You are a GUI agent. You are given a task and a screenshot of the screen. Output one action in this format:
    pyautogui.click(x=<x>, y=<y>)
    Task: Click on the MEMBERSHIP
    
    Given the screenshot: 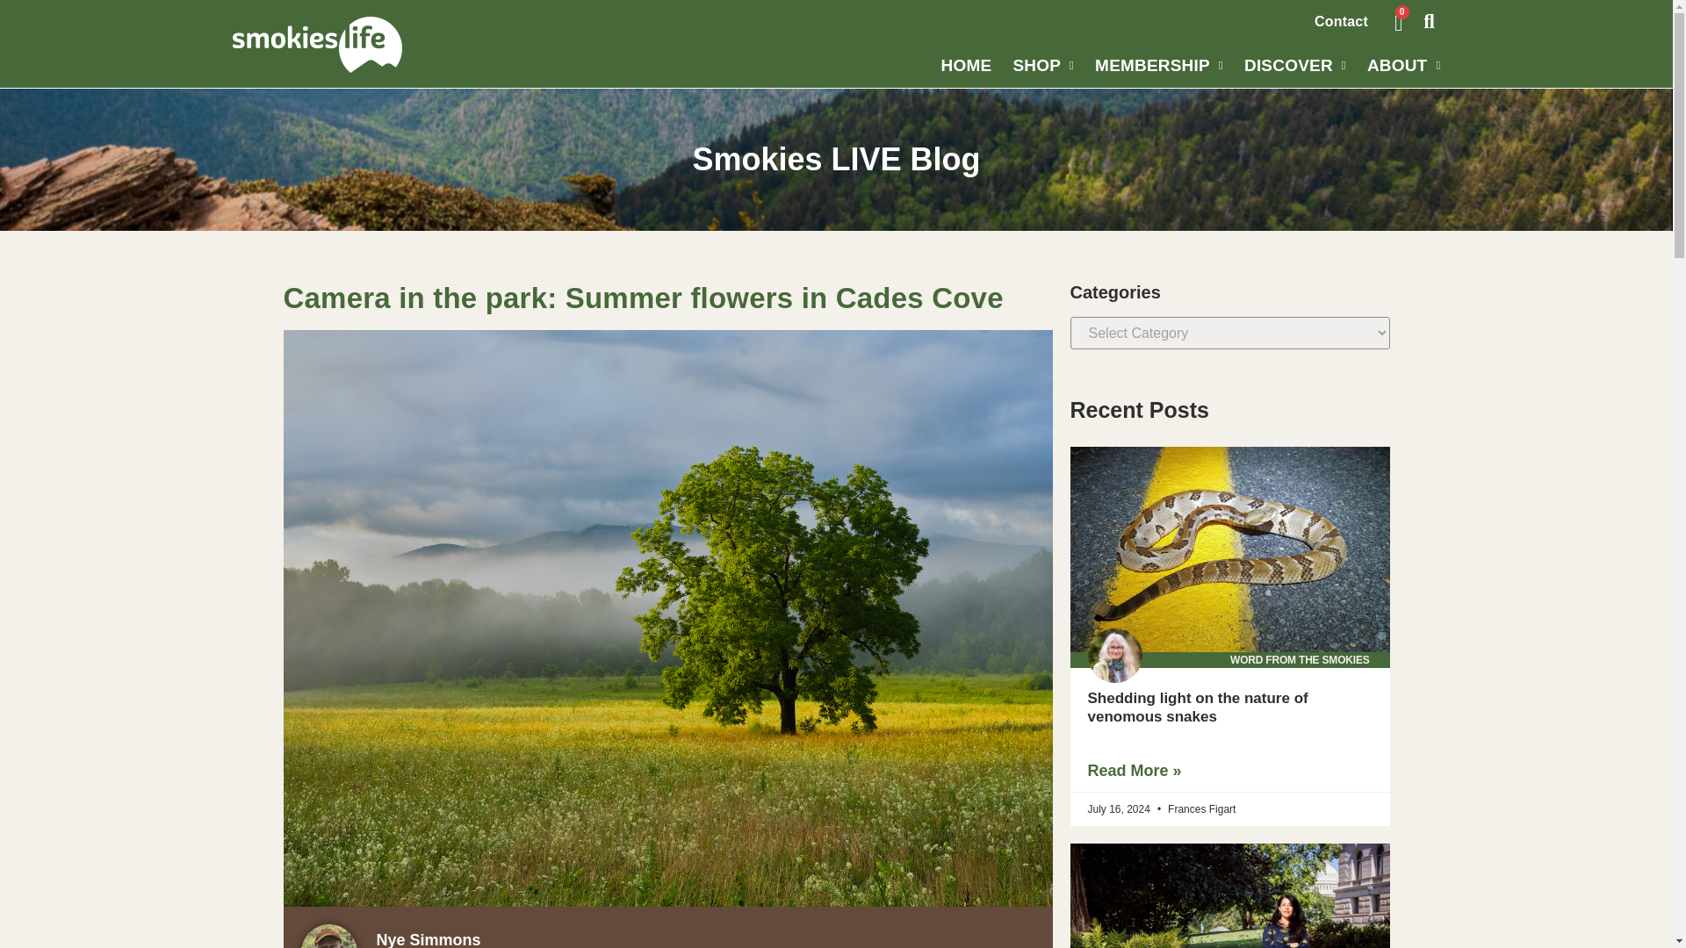 What is the action you would take?
    pyautogui.click(x=1159, y=65)
    